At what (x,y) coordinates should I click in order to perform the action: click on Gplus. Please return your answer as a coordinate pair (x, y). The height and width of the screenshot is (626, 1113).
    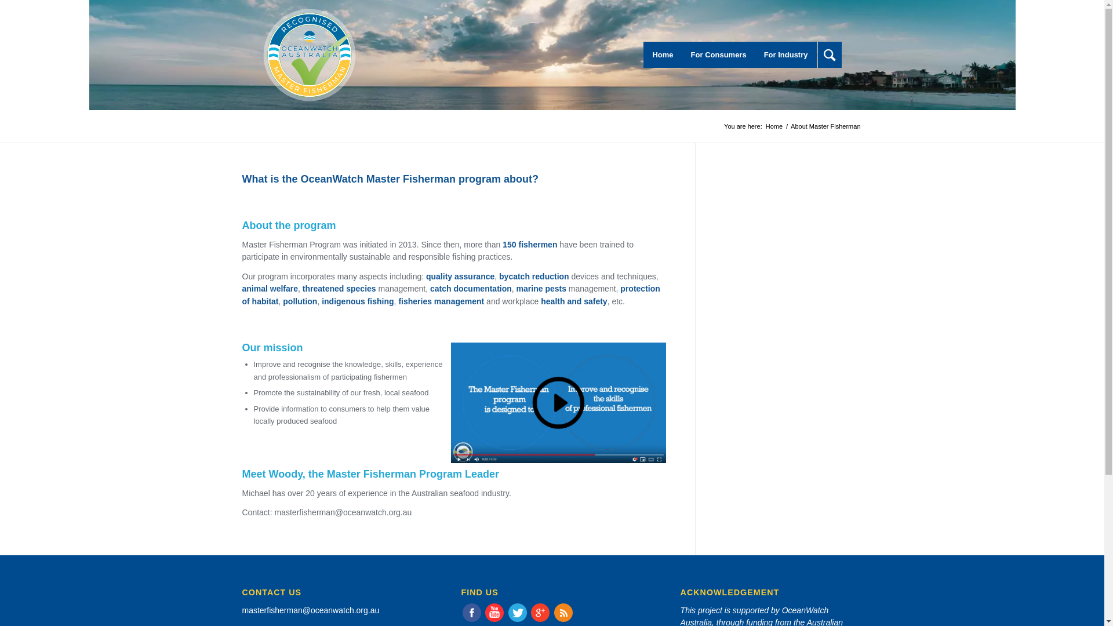
    Looking at the image, I should click on (540, 613).